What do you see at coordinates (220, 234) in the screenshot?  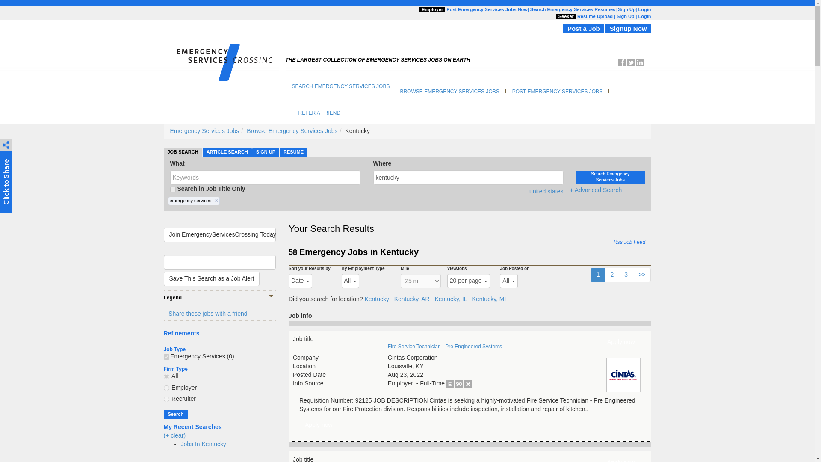 I see `Join EmergencyServicesCrossing Today` at bounding box center [220, 234].